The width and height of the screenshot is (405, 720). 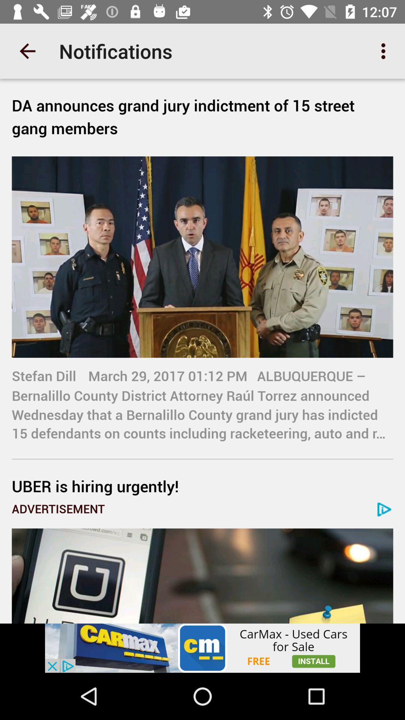 What do you see at coordinates (202, 576) in the screenshot?
I see `advertisement link` at bounding box center [202, 576].